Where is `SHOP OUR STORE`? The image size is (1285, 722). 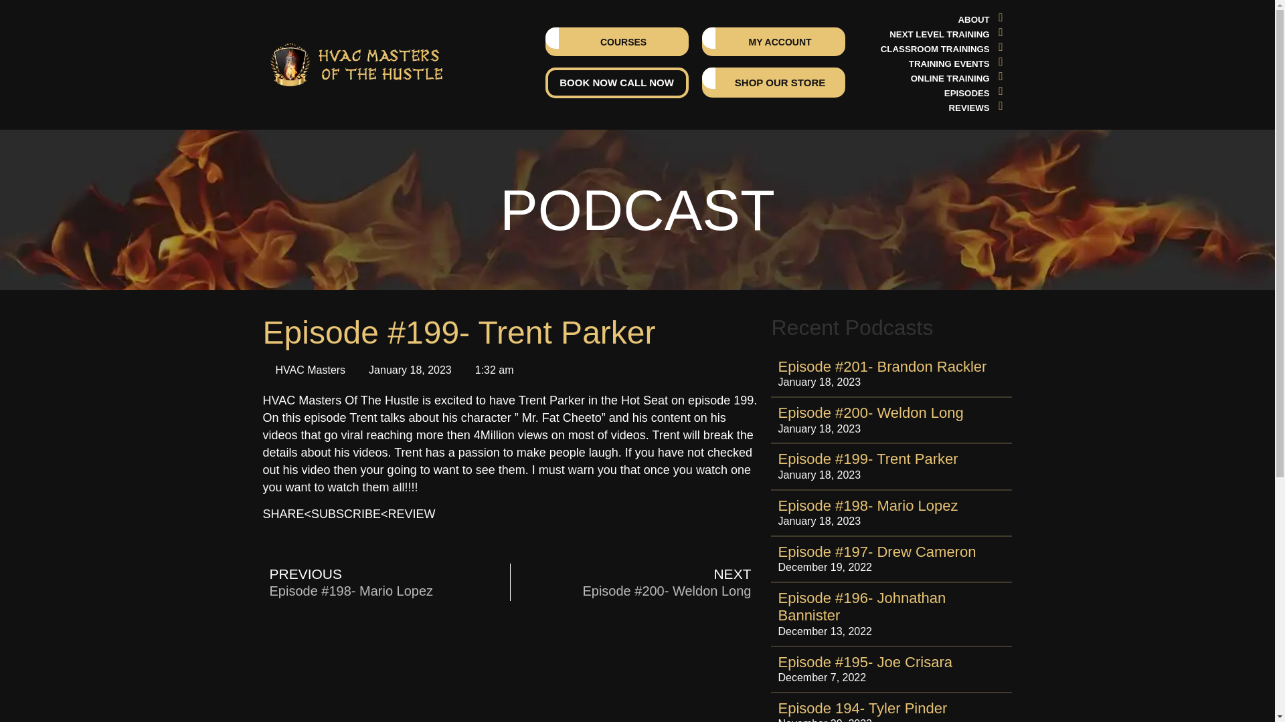 SHOP OUR STORE is located at coordinates (774, 82).